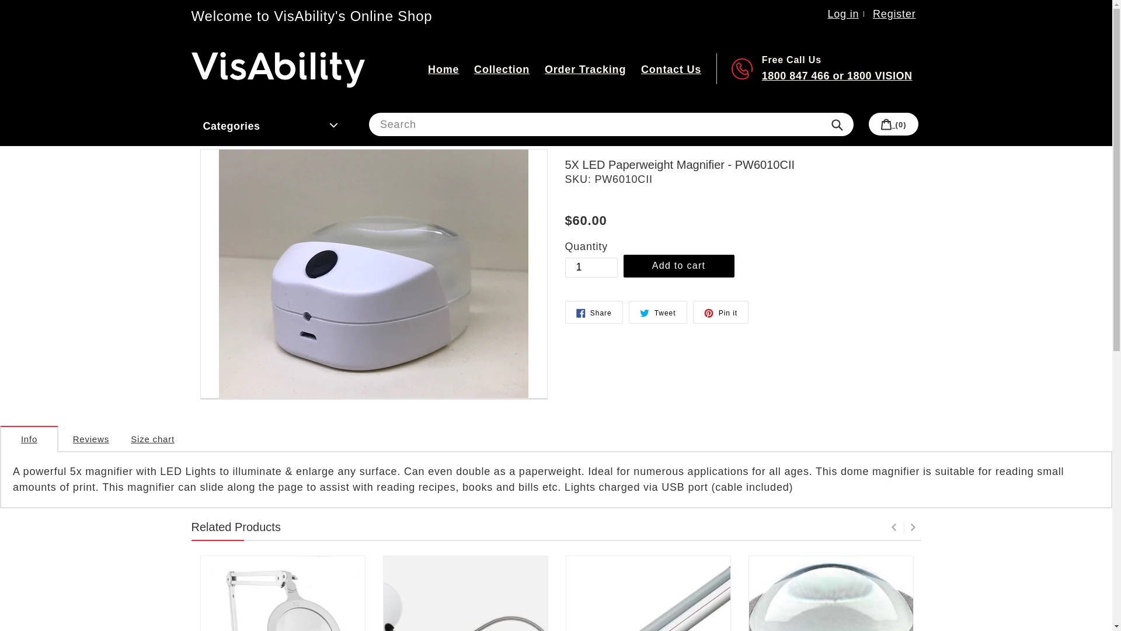 The image size is (1121, 631). I want to click on Order Tracking, so click(585, 70).